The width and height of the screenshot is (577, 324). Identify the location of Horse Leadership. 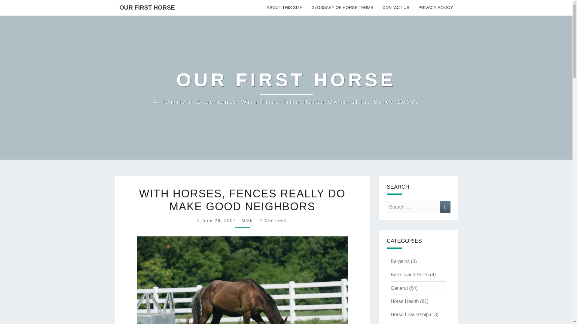
(409, 314).